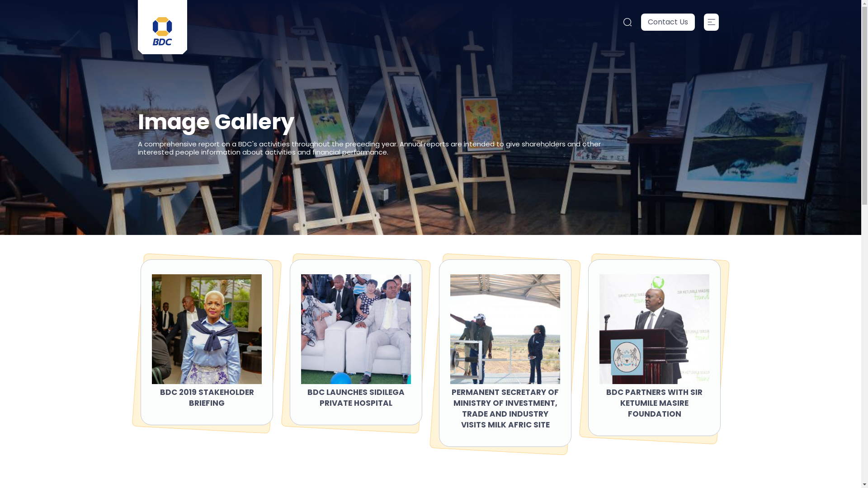  What do you see at coordinates (668, 22) in the screenshot?
I see `Contact Us` at bounding box center [668, 22].